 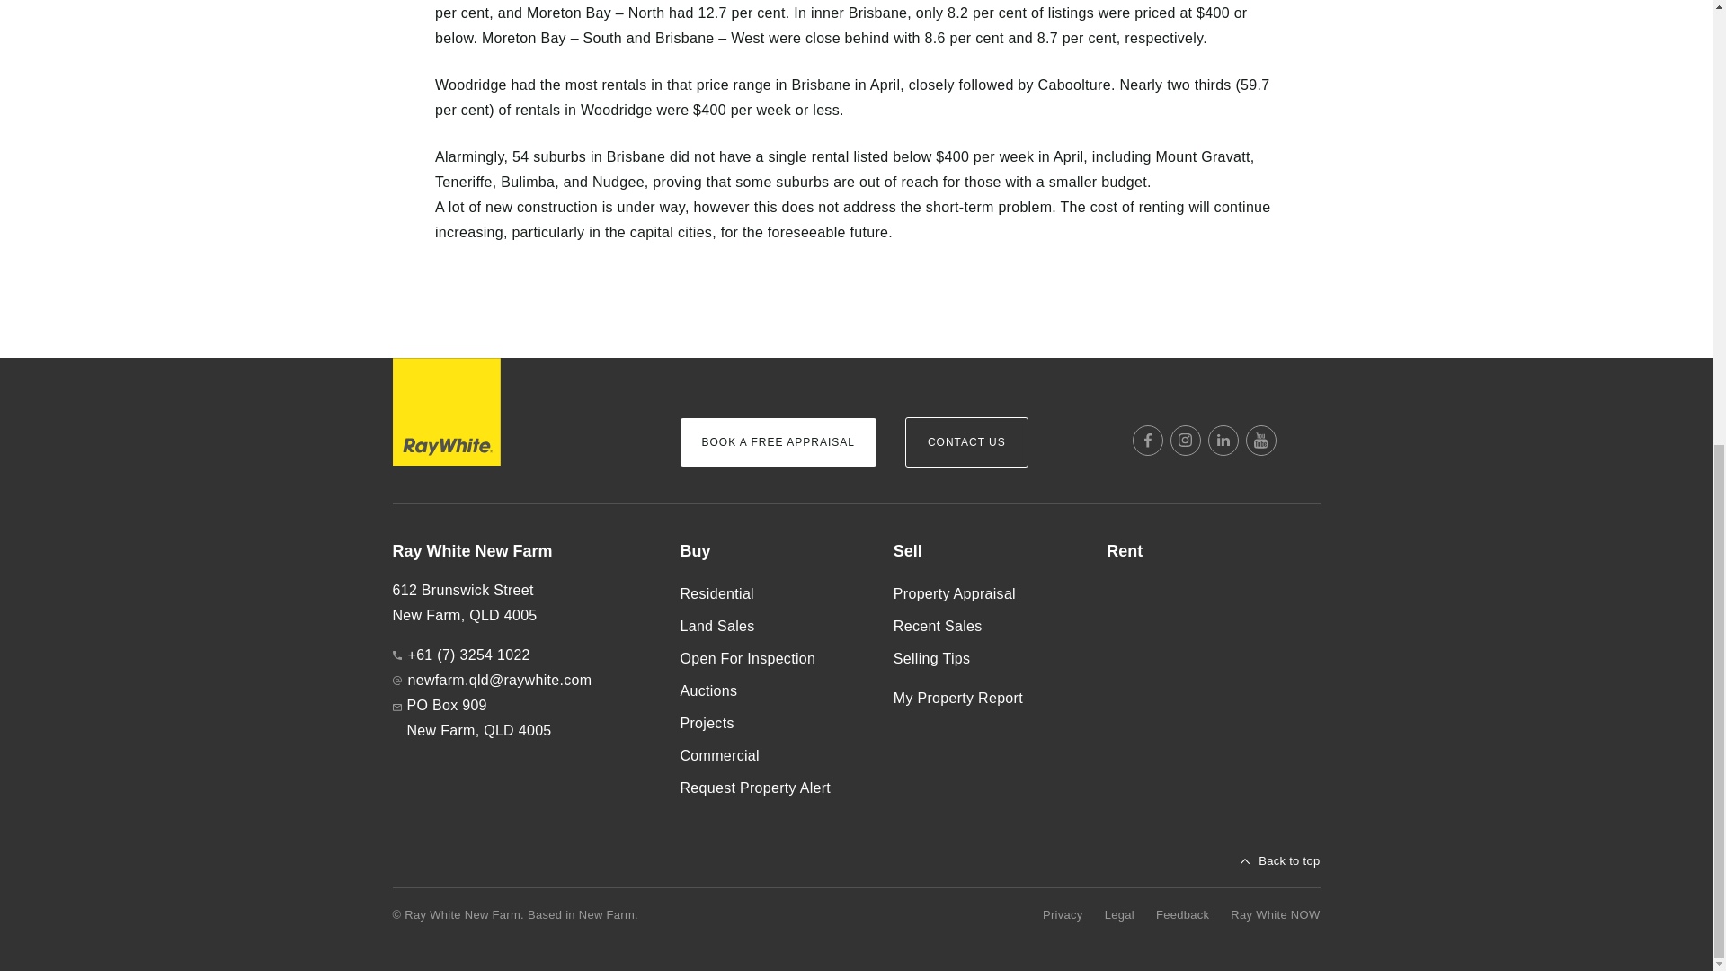 I want to click on Land Sales, so click(x=771, y=626).